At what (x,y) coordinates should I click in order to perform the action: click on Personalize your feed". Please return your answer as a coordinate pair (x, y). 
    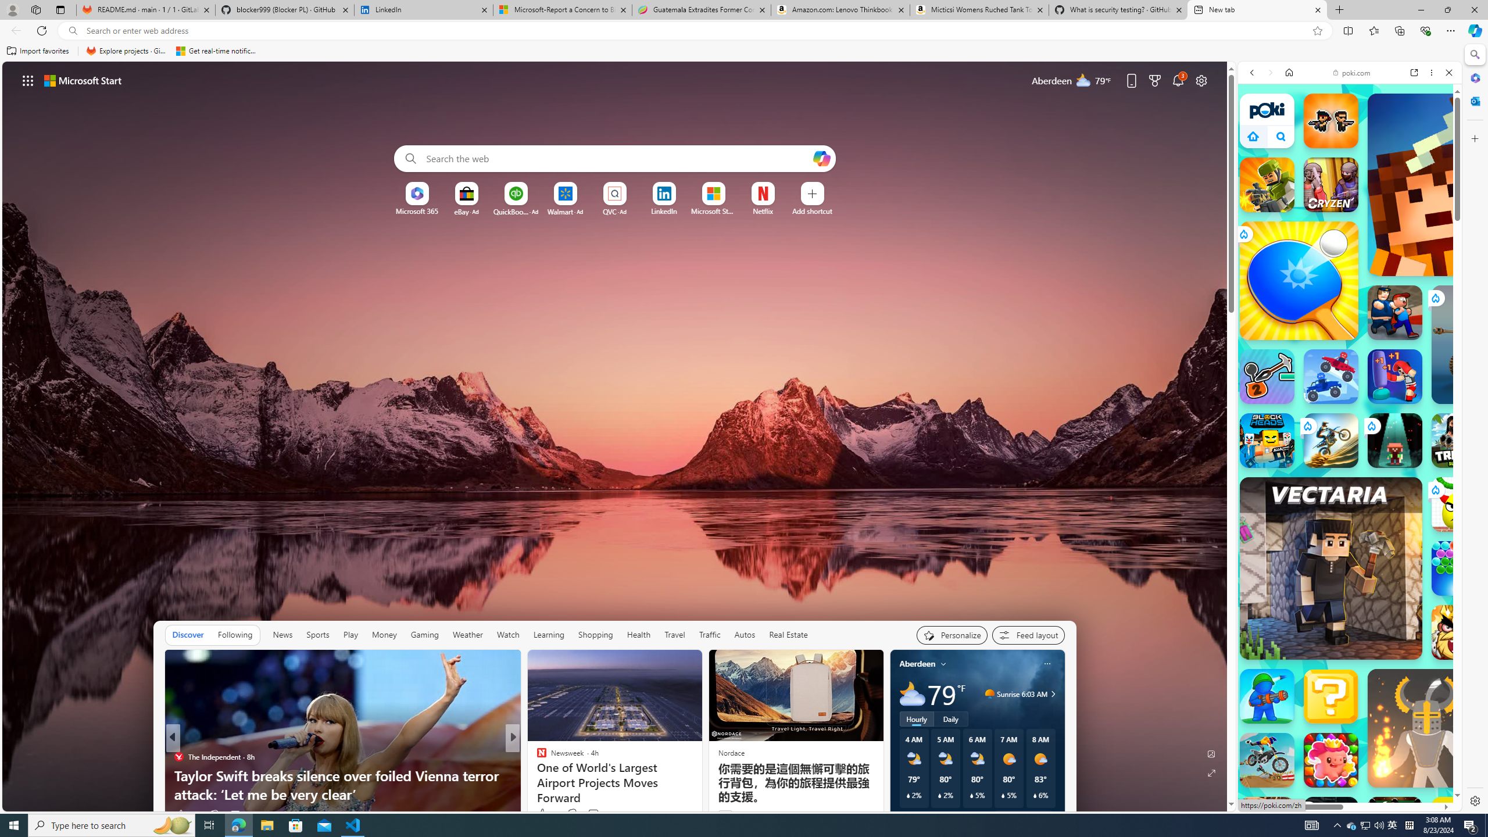
    Looking at the image, I should click on (952, 635).